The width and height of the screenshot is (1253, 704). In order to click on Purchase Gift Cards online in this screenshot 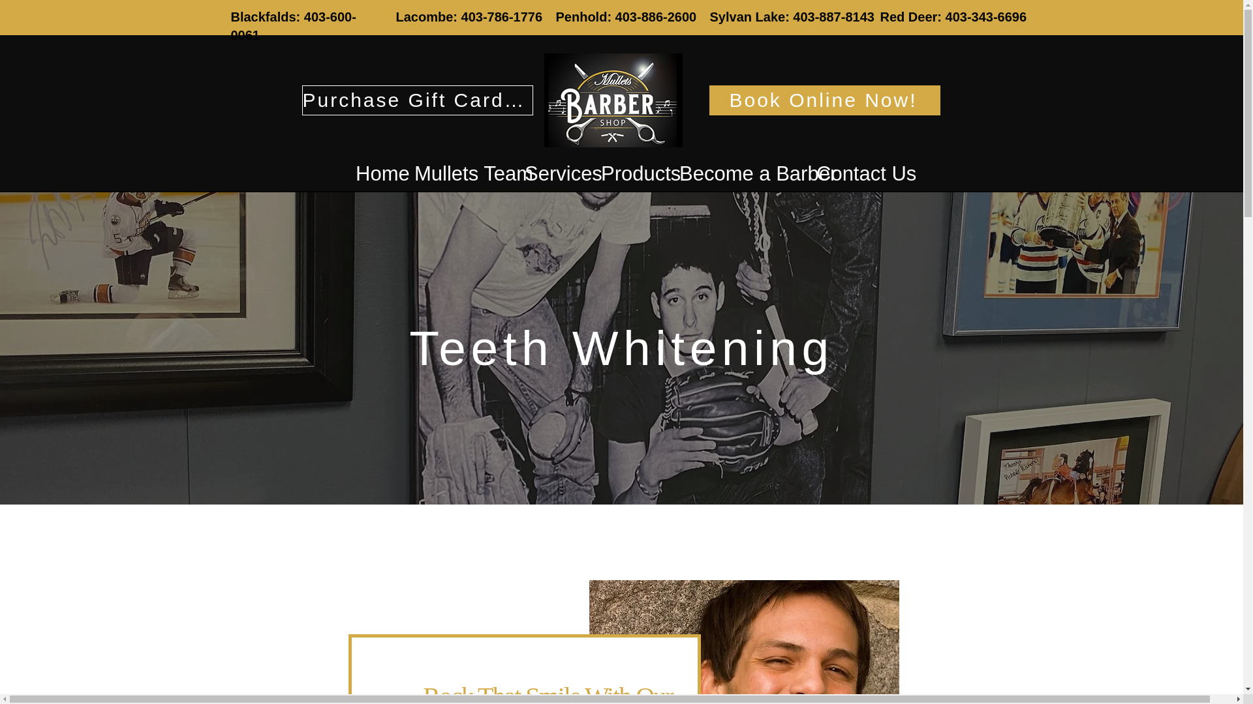, I will do `click(417, 100)`.